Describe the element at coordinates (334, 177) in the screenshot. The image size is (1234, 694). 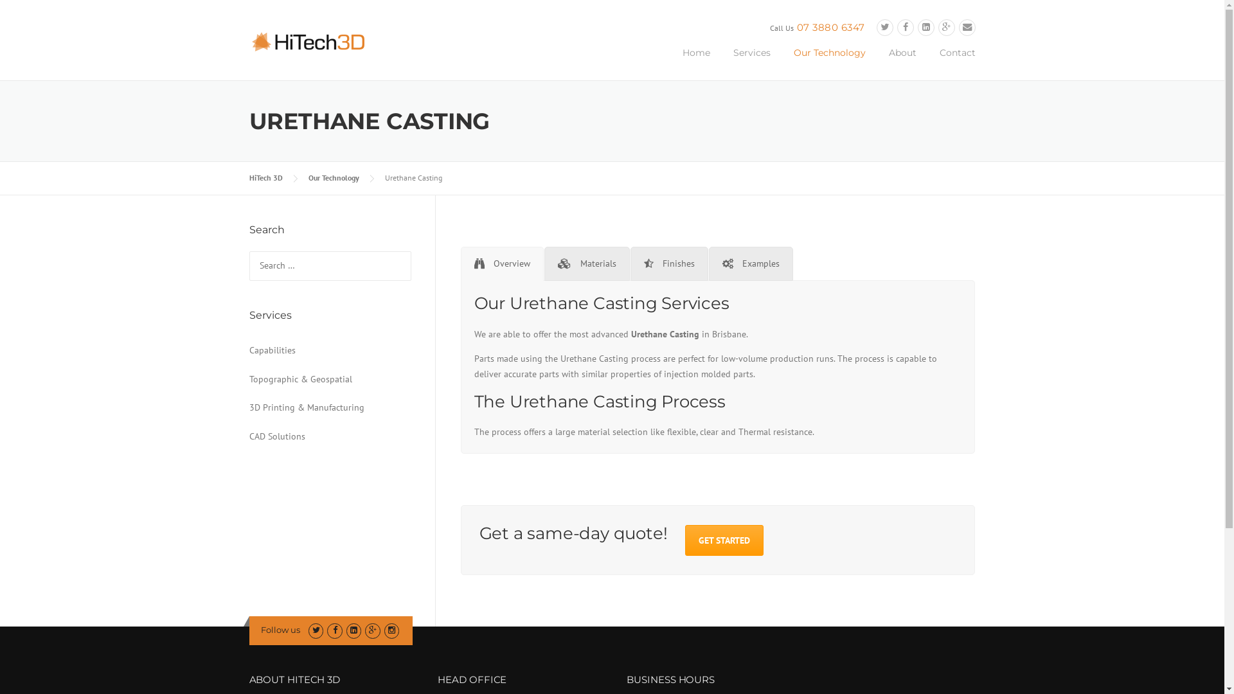
I see `Our Technology` at that location.